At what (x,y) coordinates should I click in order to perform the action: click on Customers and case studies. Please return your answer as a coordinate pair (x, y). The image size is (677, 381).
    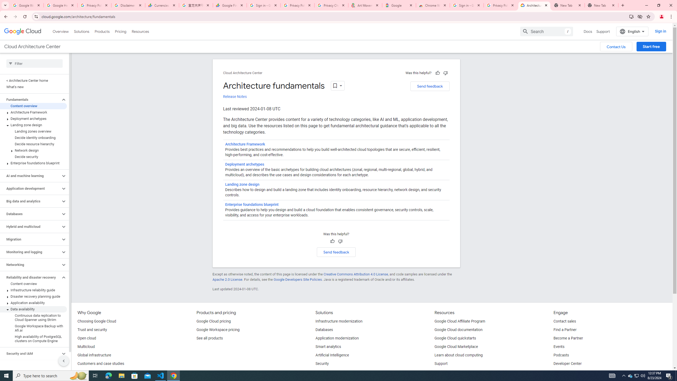
    Looking at the image, I should click on (101, 364).